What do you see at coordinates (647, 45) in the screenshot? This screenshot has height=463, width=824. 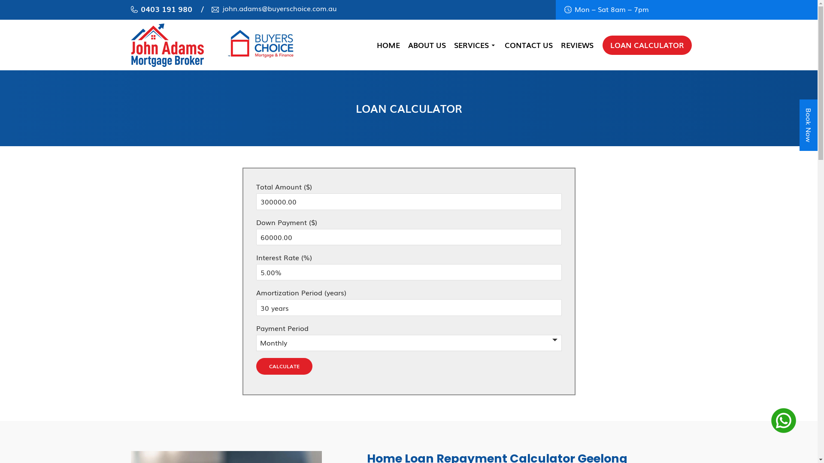 I see `LOAN CALCULATOR` at bounding box center [647, 45].